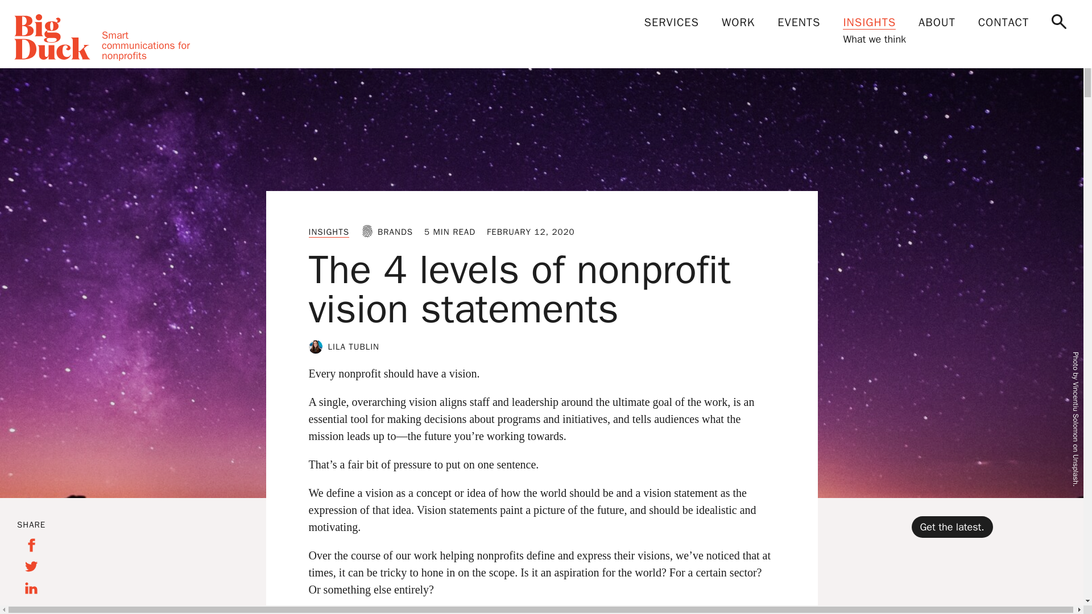 This screenshot has height=614, width=1092. What do you see at coordinates (1003, 23) in the screenshot?
I see `CONTACT` at bounding box center [1003, 23].